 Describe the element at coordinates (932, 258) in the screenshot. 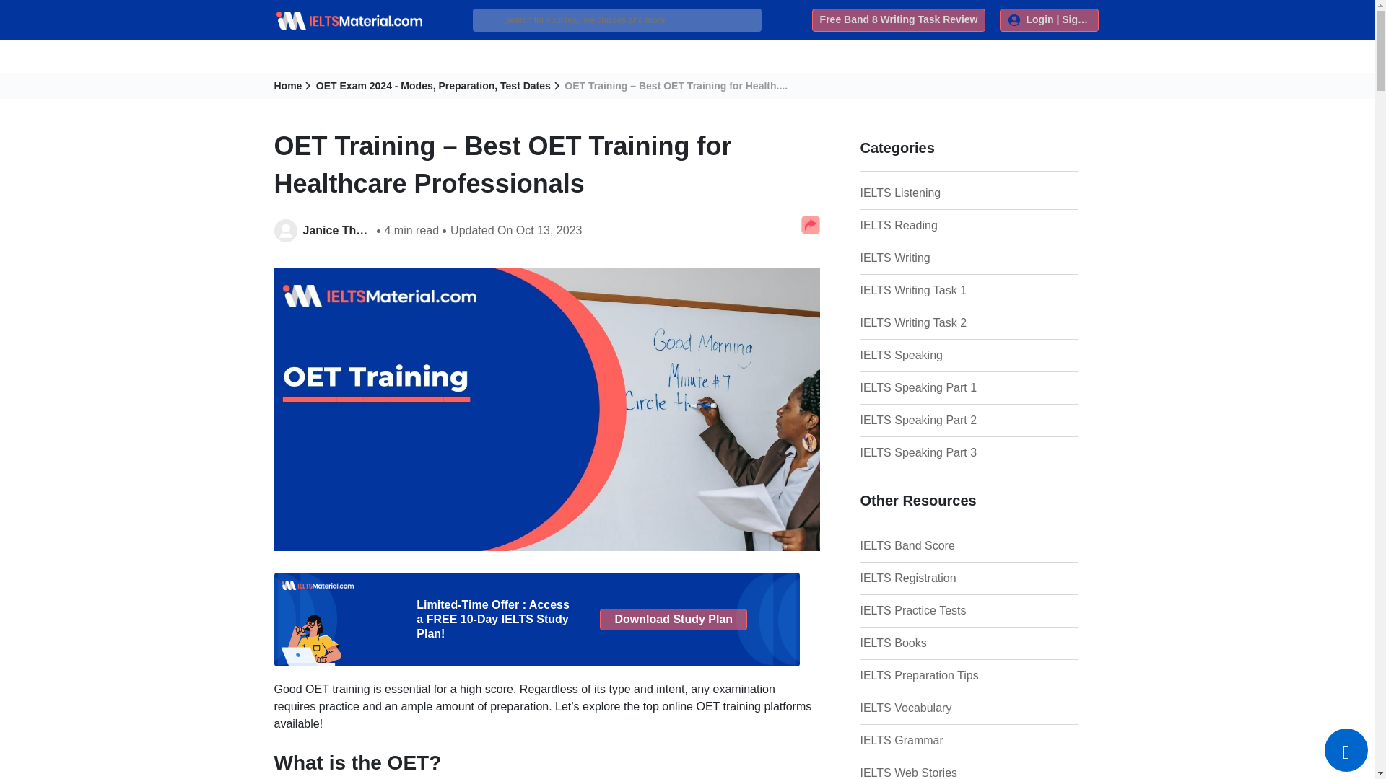

I see `IELTS Writing` at that location.